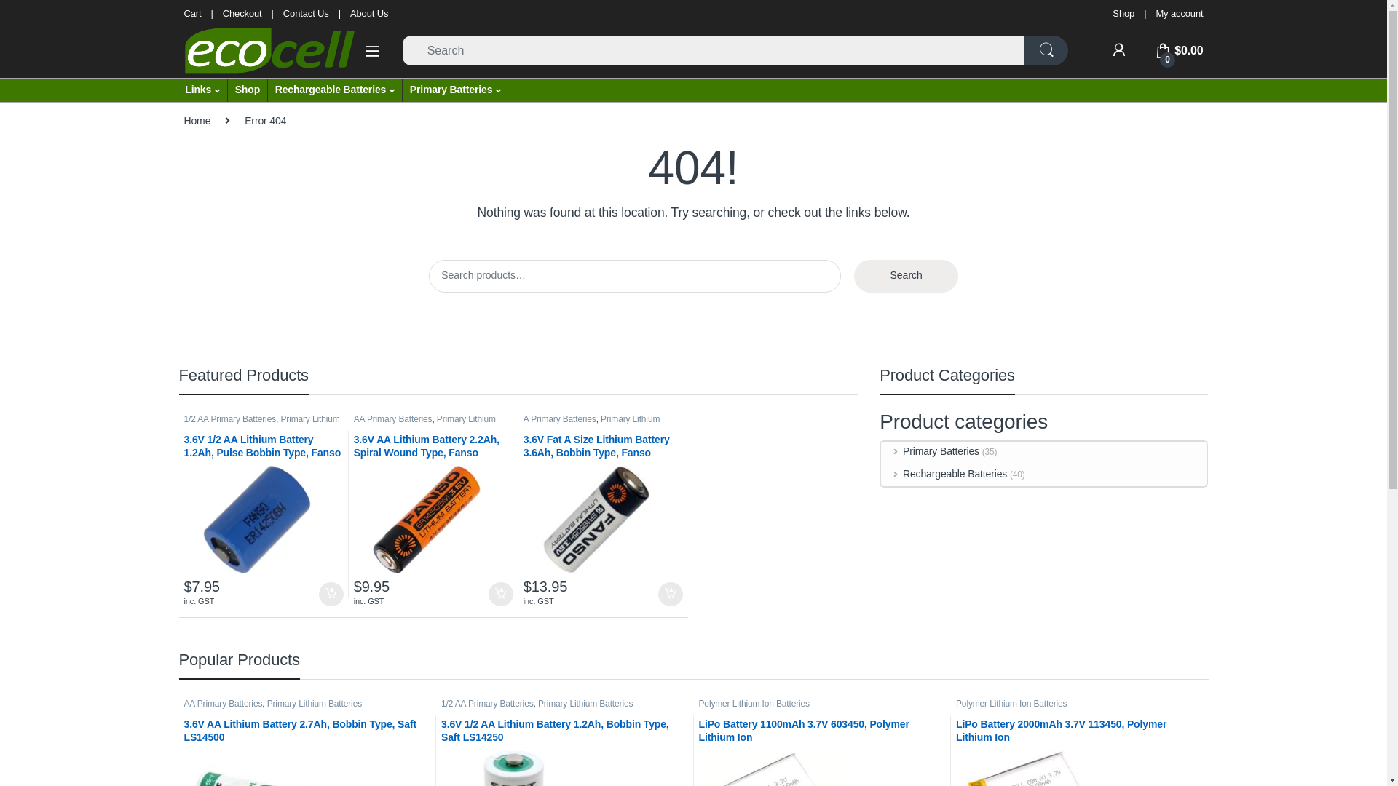 This screenshot has height=786, width=1398. What do you see at coordinates (585, 704) in the screenshot?
I see `Primary Lithium Batteries` at bounding box center [585, 704].